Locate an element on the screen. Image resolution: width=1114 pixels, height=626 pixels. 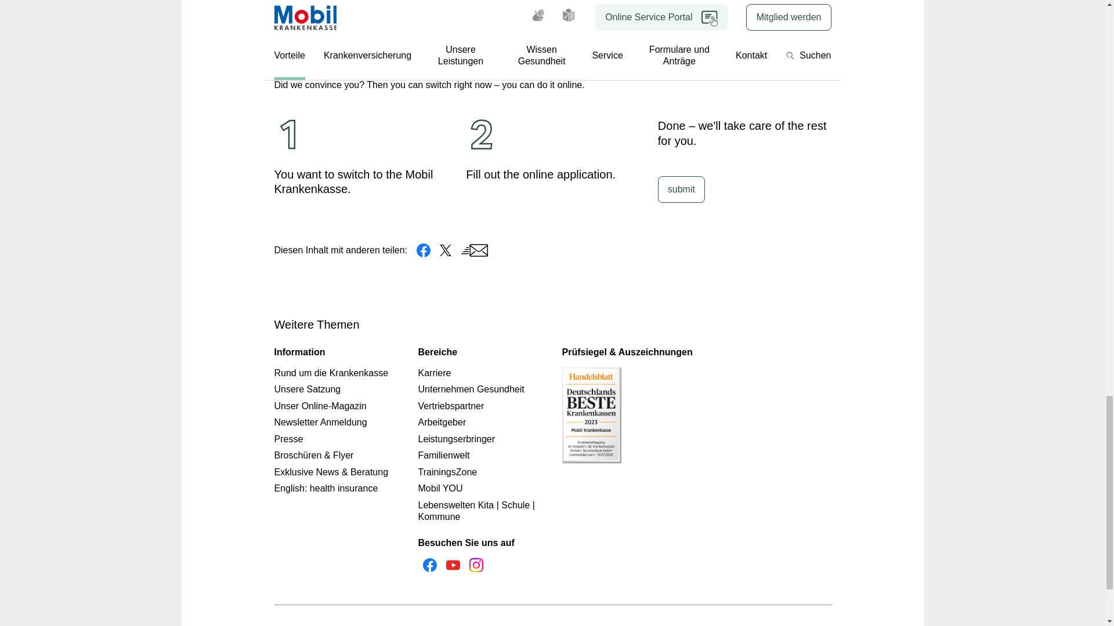
switch now is located at coordinates (696, 11).